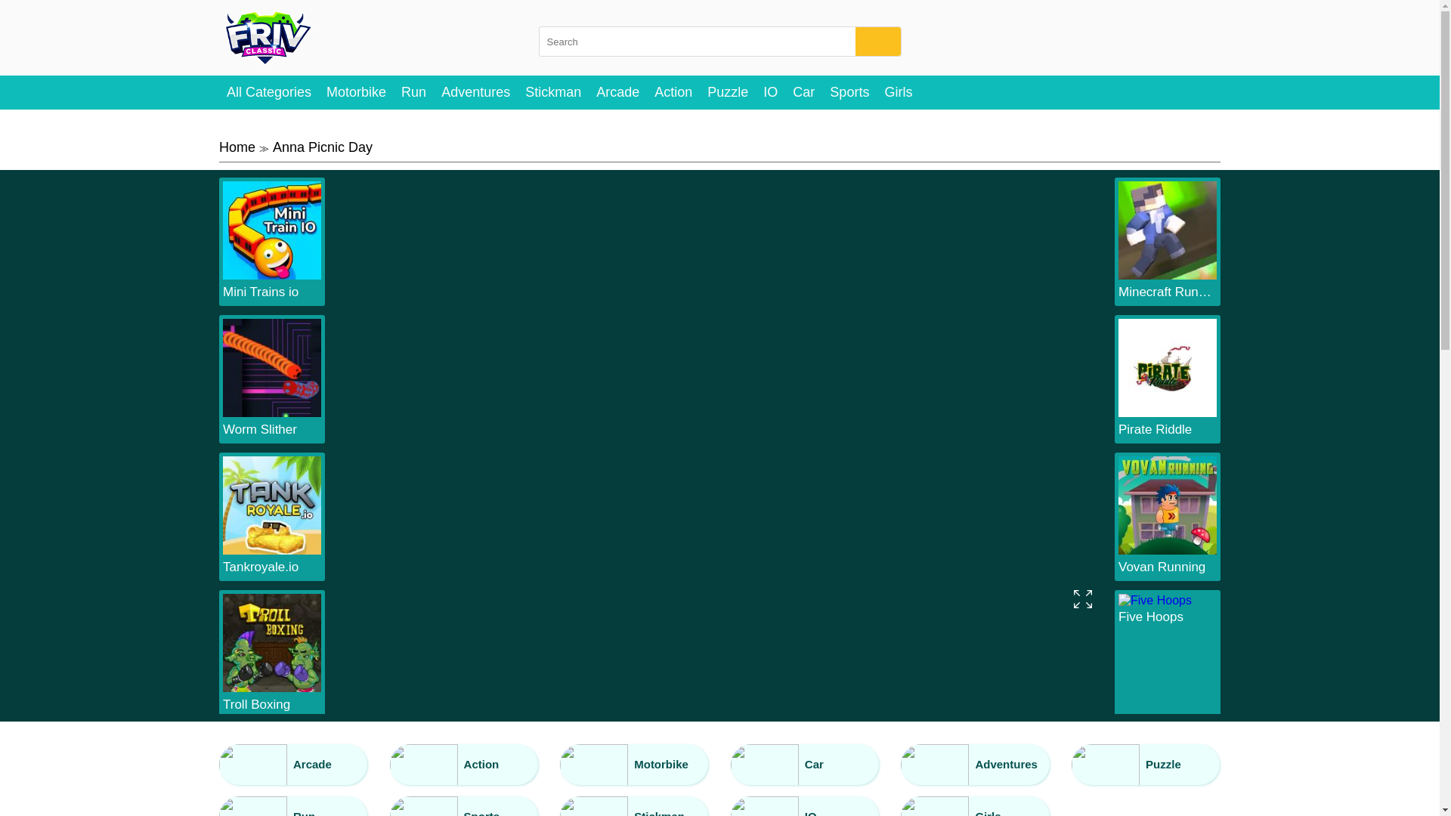 This screenshot has width=1451, height=816. What do you see at coordinates (269, 92) in the screenshot?
I see `All category` at bounding box center [269, 92].